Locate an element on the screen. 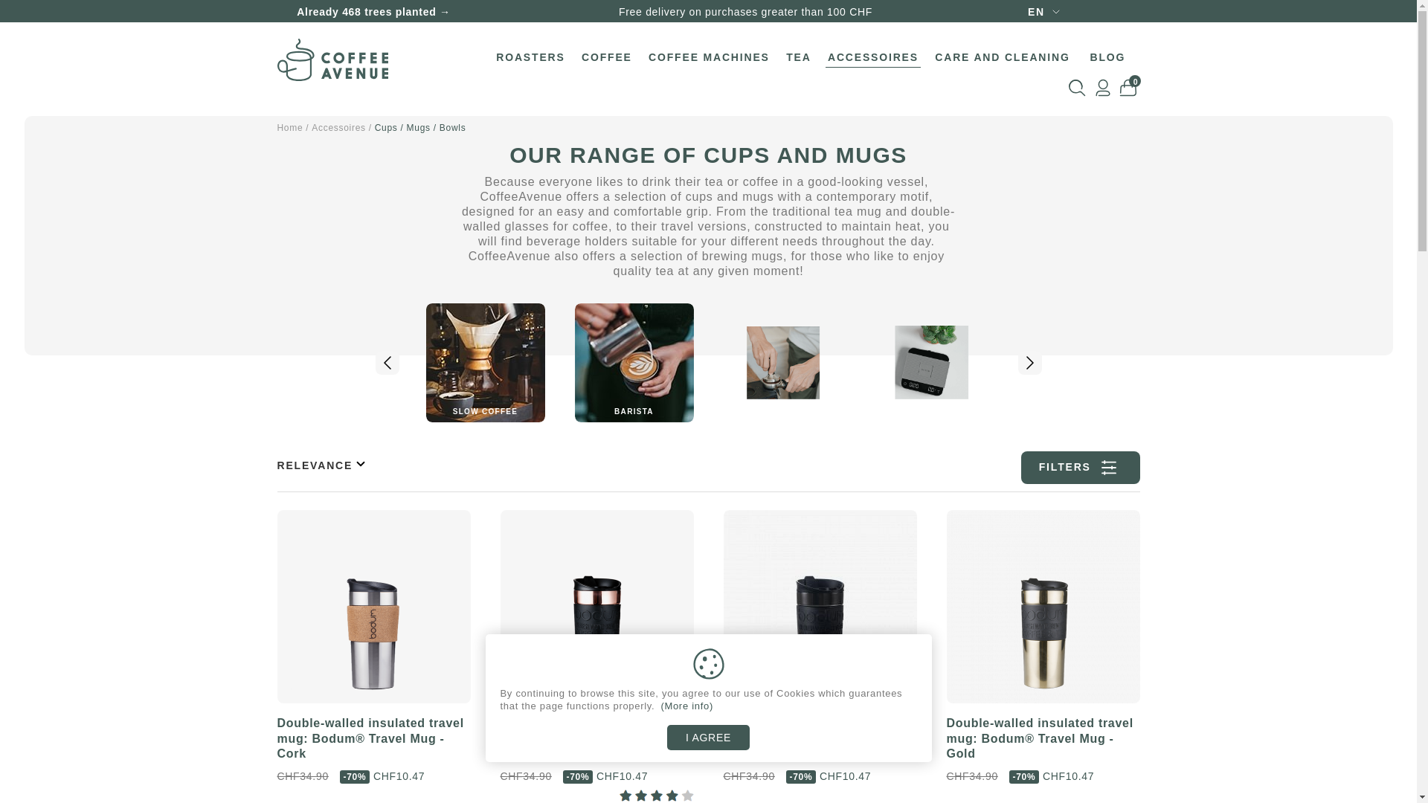  SCALES is located at coordinates (931, 363).